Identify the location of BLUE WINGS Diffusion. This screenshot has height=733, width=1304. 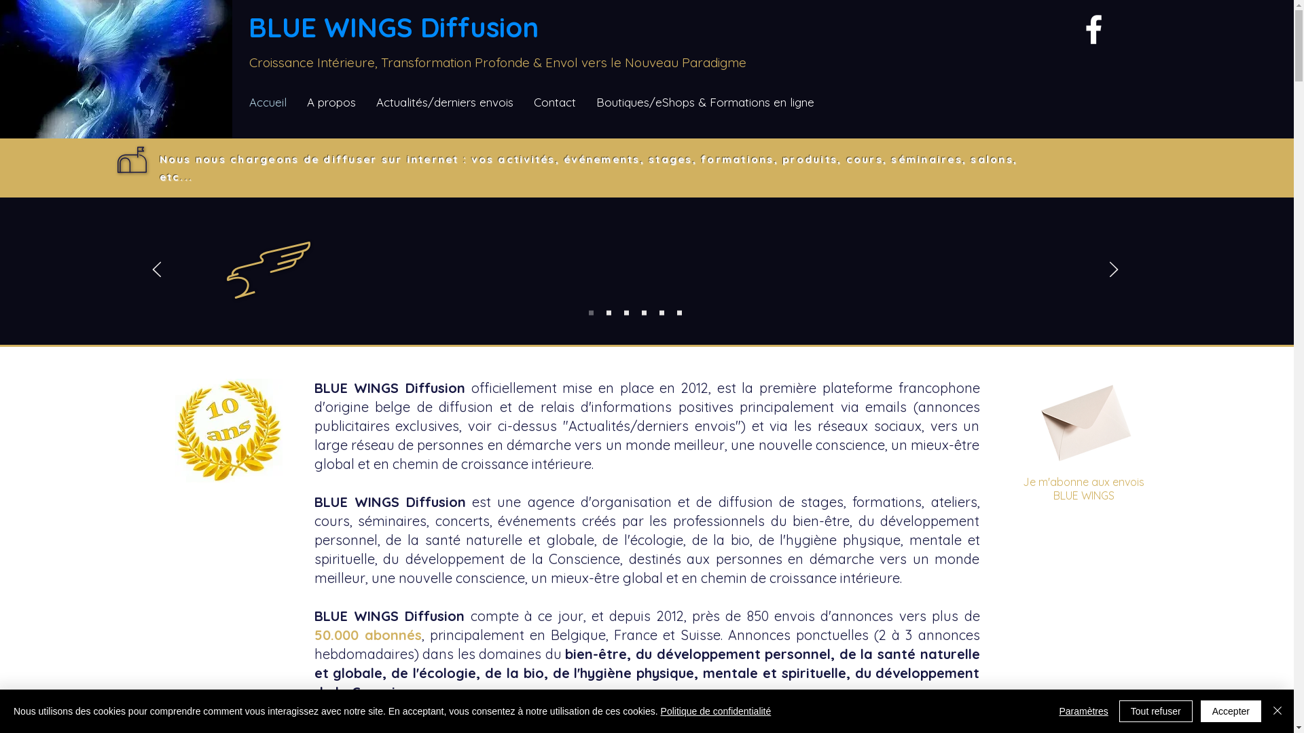
(394, 27).